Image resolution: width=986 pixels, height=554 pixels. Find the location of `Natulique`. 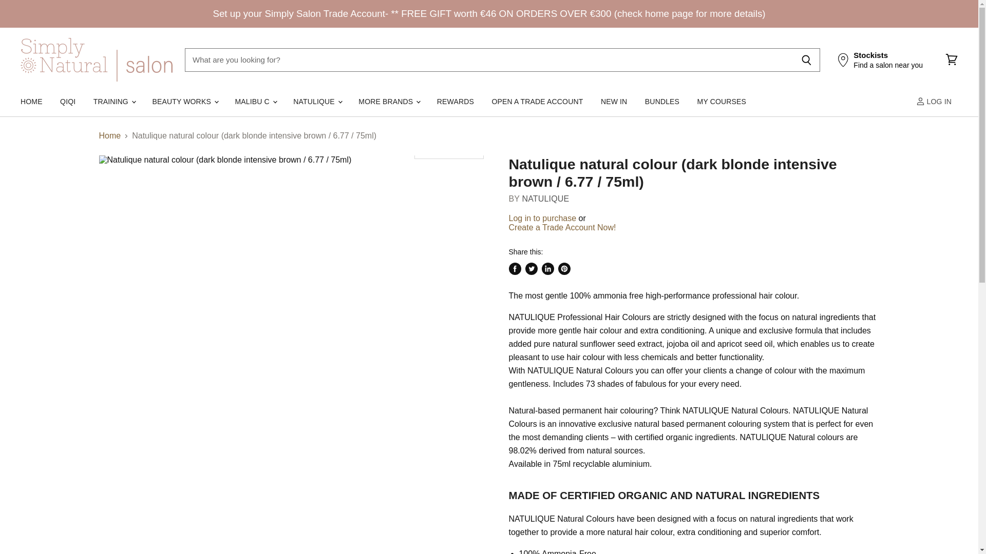

Natulique is located at coordinates (545, 199).